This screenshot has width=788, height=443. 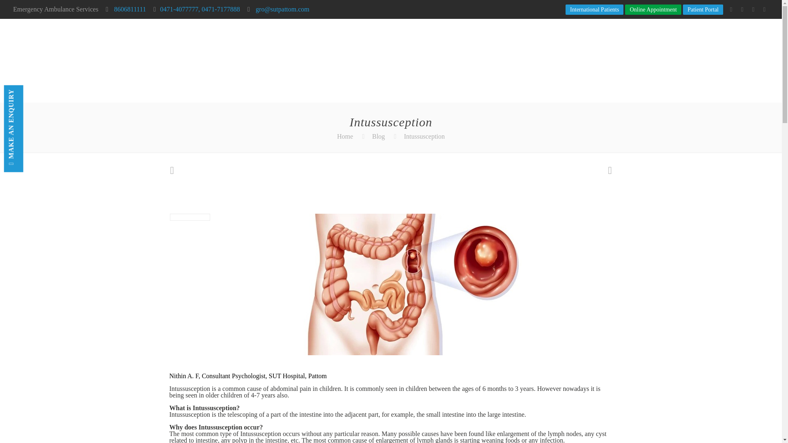 I want to click on 0471-4077777, 0471-7177888, so click(x=200, y=9).